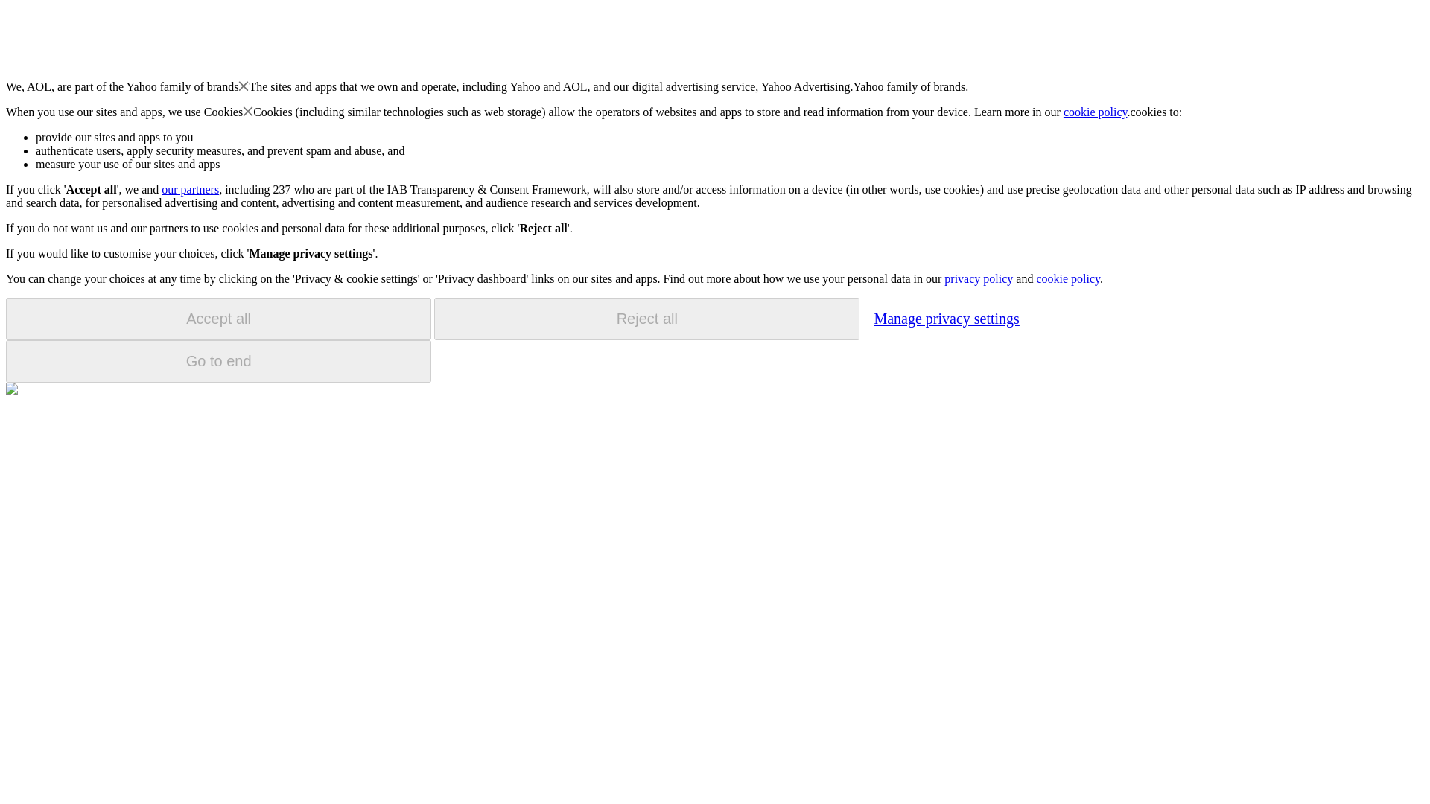  Describe the element at coordinates (1067, 278) in the screenshot. I see `cookie policy` at that location.